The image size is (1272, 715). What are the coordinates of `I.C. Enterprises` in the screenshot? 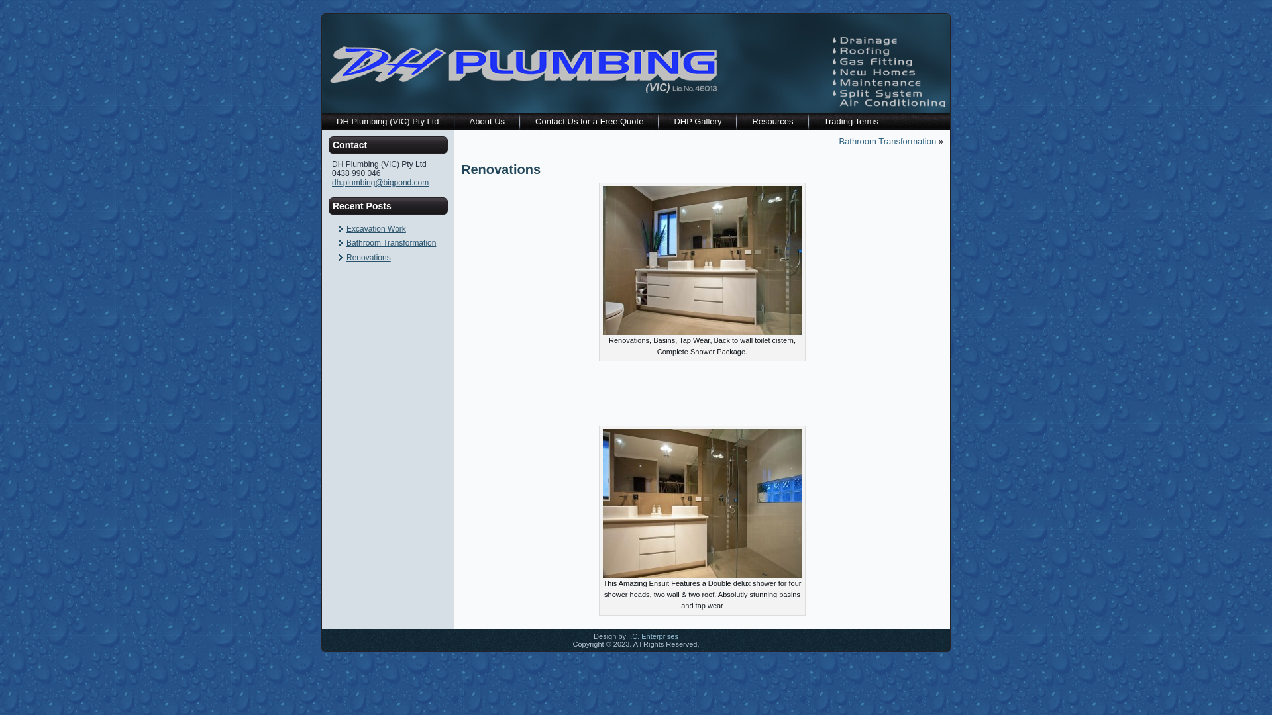 It's located at (653, 636).